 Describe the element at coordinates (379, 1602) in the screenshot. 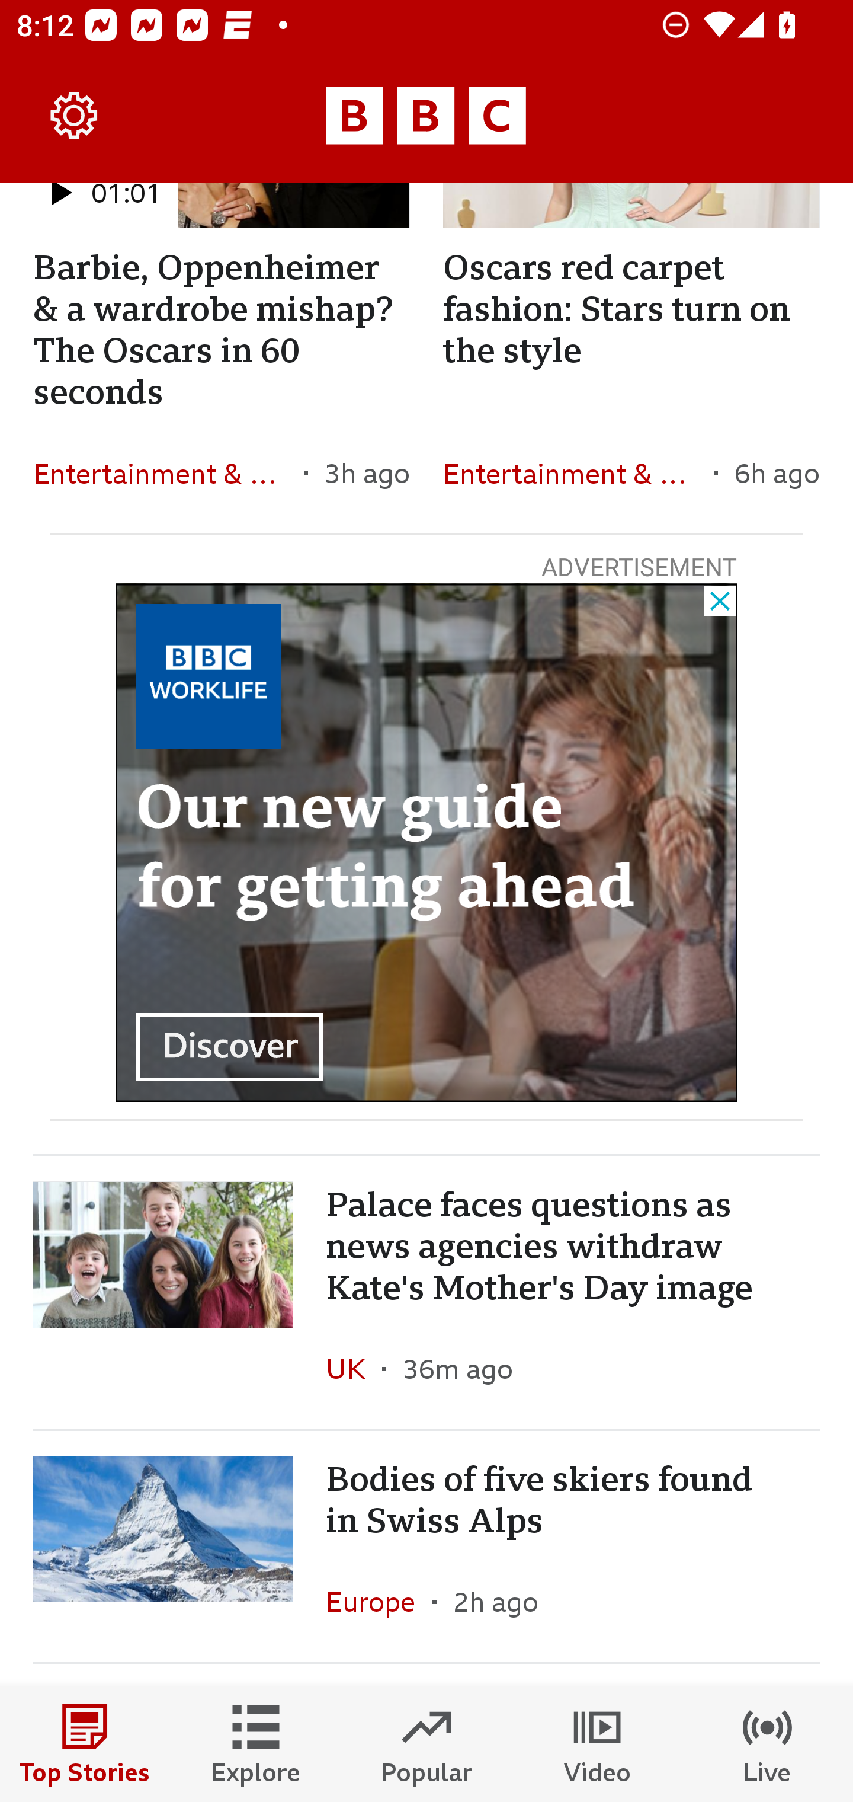

I see `Europe In the section Europe` at that location.